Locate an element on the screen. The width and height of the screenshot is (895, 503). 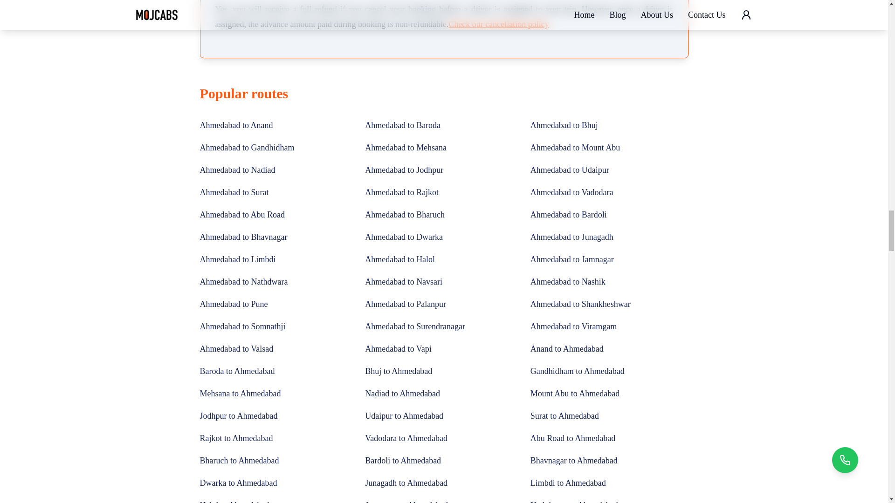
Ahmedabad to Nadiad is located at coordinates (237, 170).